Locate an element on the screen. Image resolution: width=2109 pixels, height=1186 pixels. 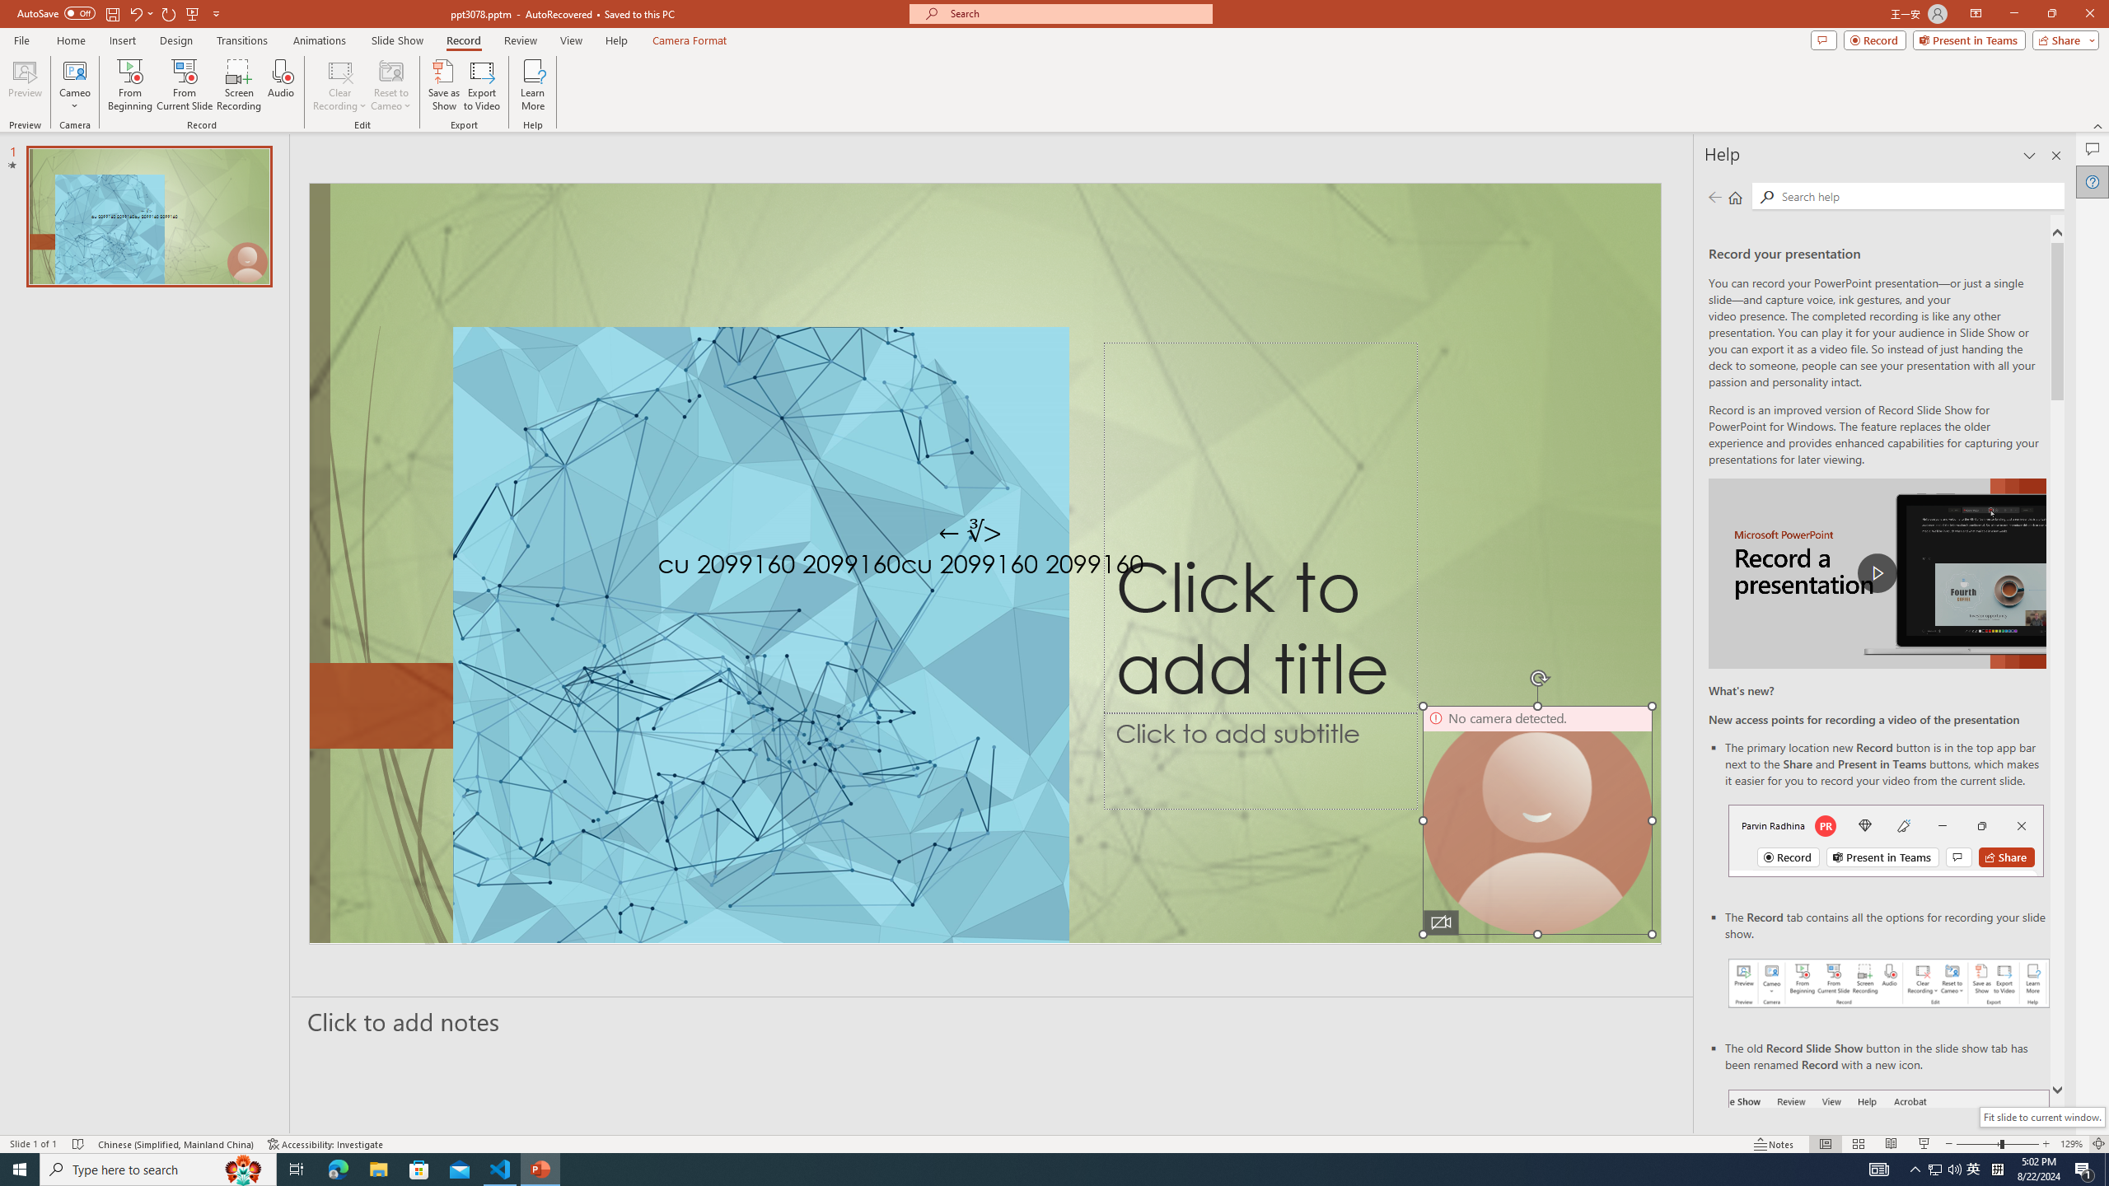
Fit slide to current window. is located at coordinates (2041, 1117).